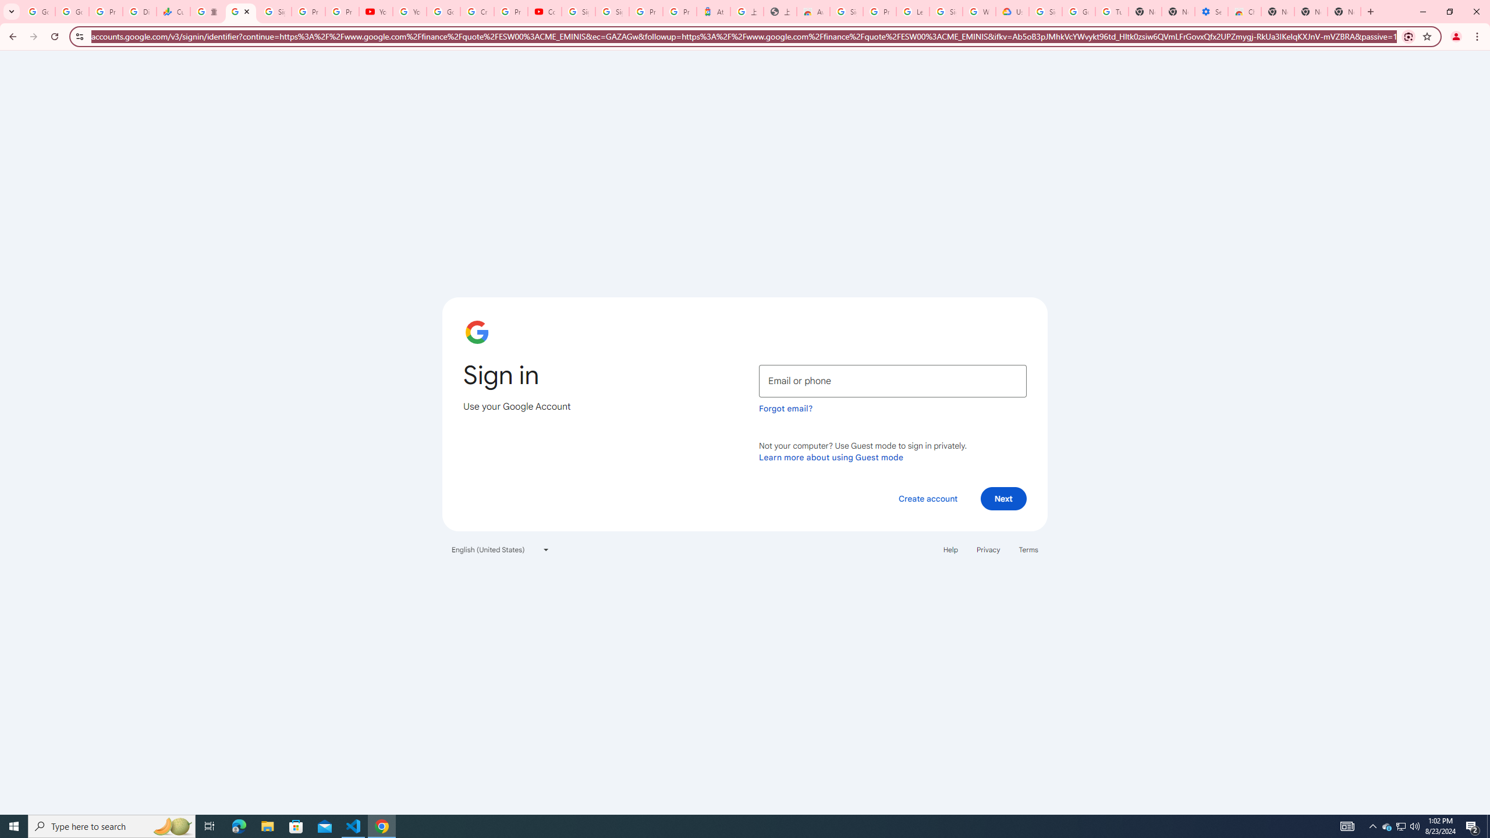  I want to click on Terms, so click(1029, 549).